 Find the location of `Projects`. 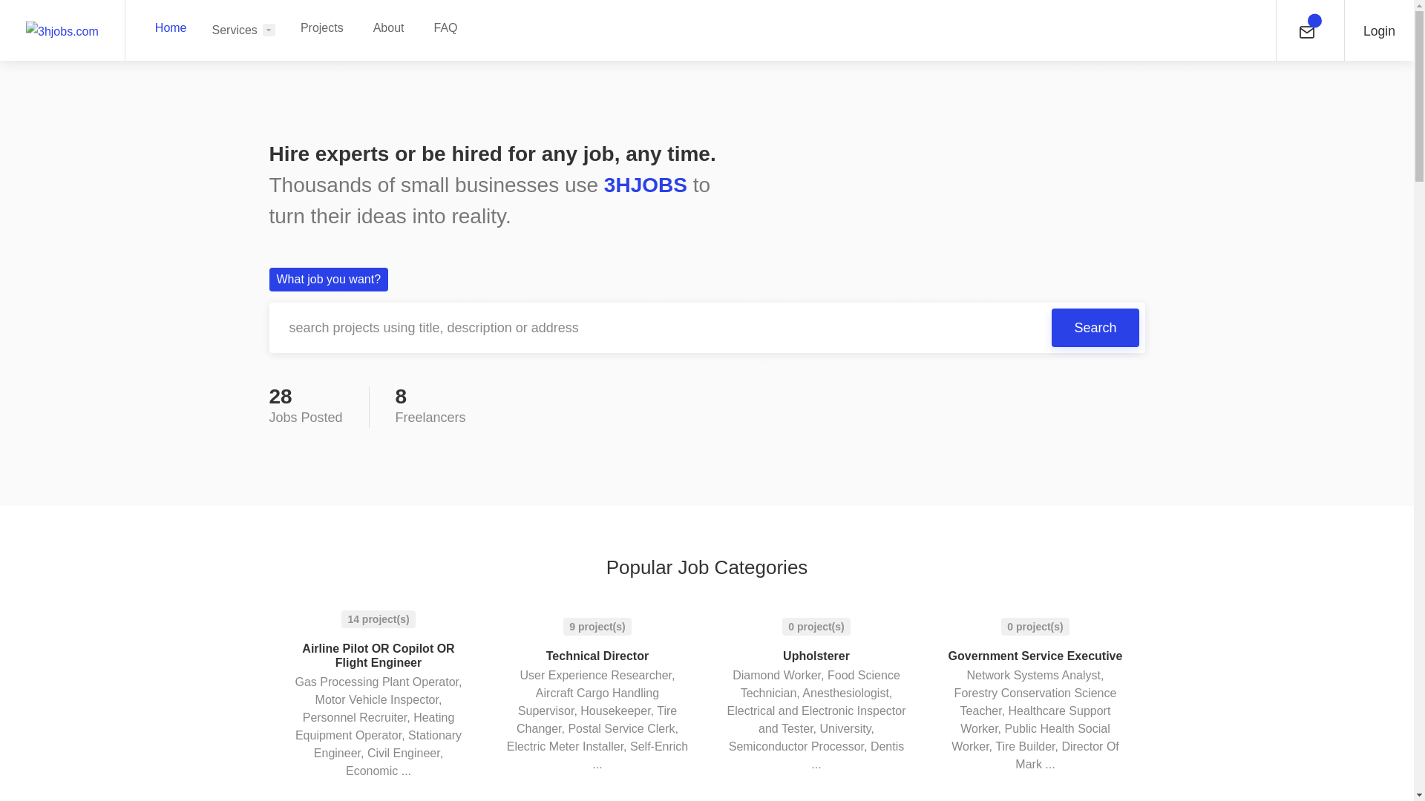

Projects is located at coordinates (322, 28).